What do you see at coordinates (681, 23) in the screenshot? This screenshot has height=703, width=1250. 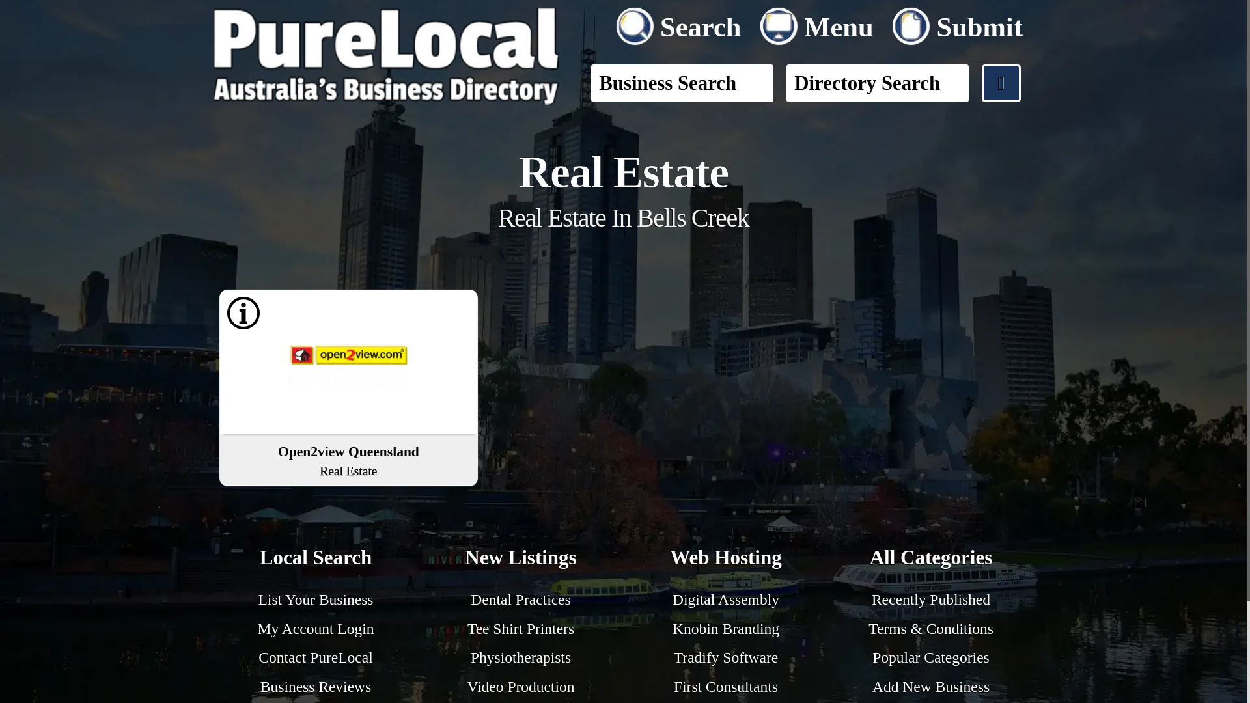 I see `List Your Business` at bounding box center [681, 23].